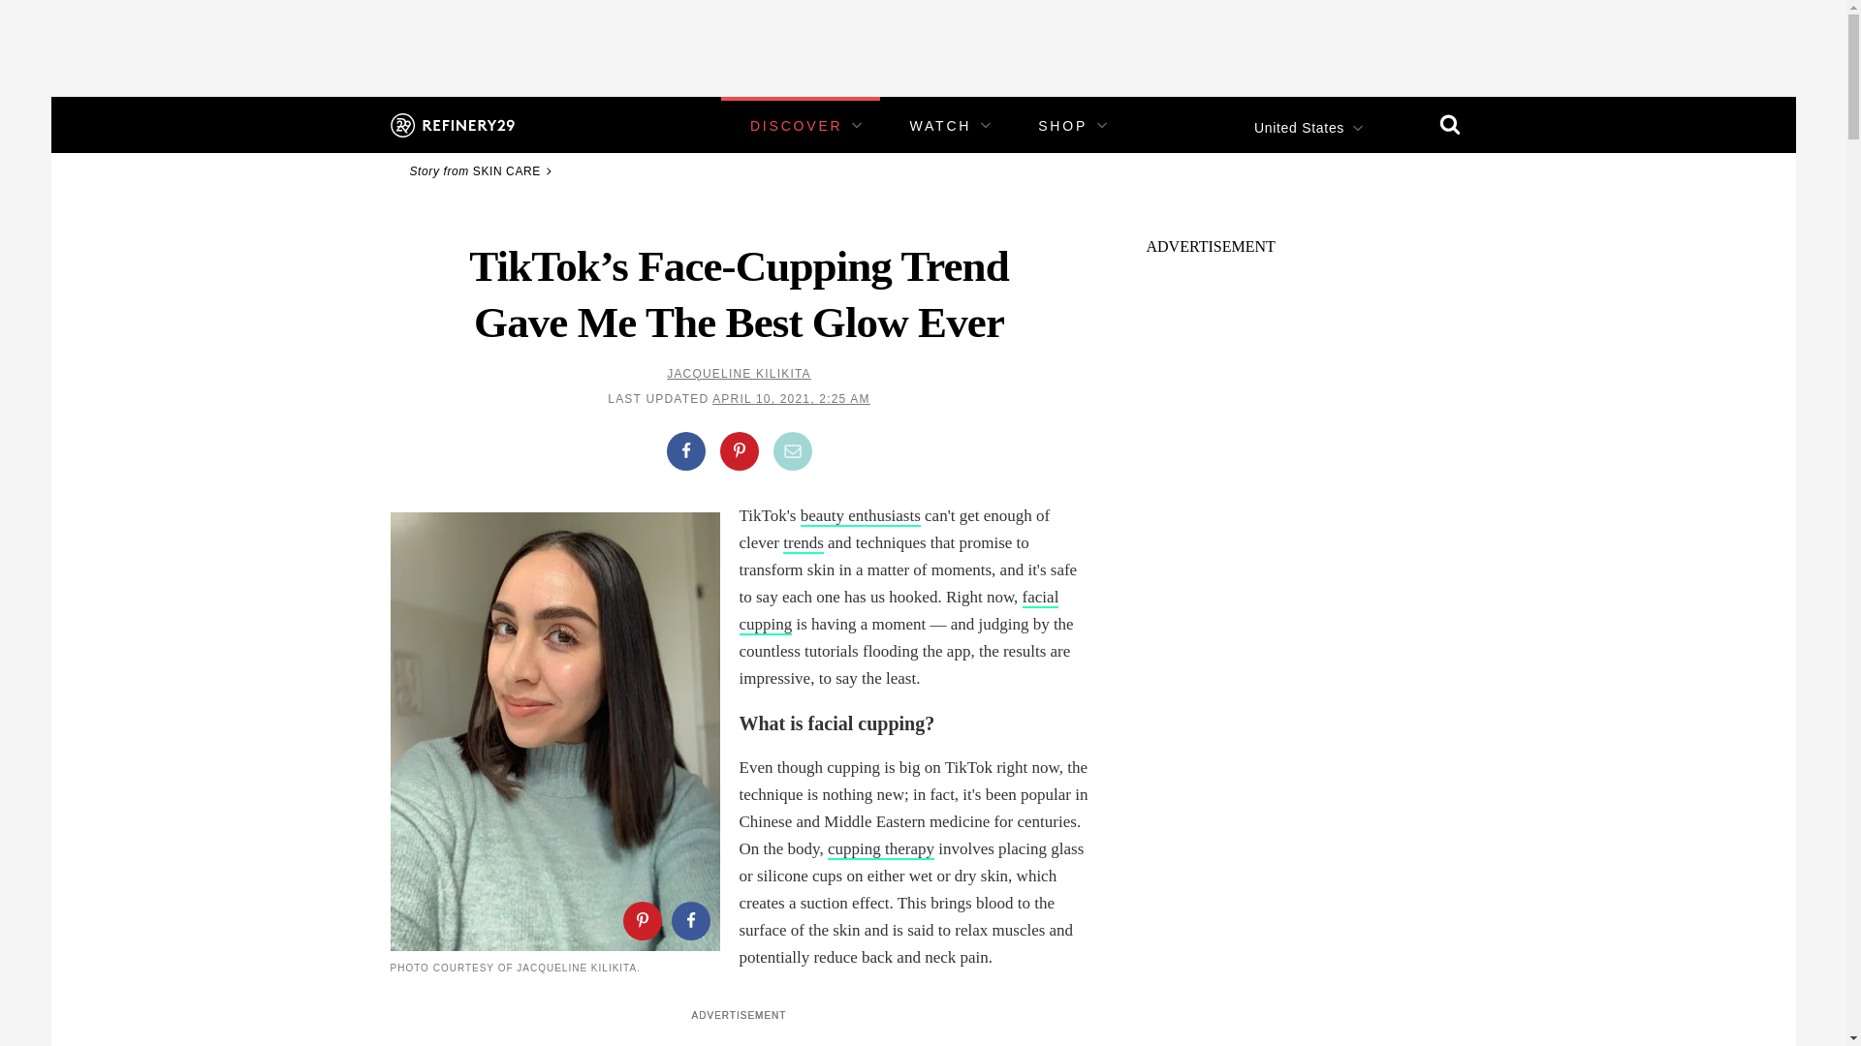 This screenshot has width=1861, height=1046. I want to click on cupping therapy, so click(880, 849).